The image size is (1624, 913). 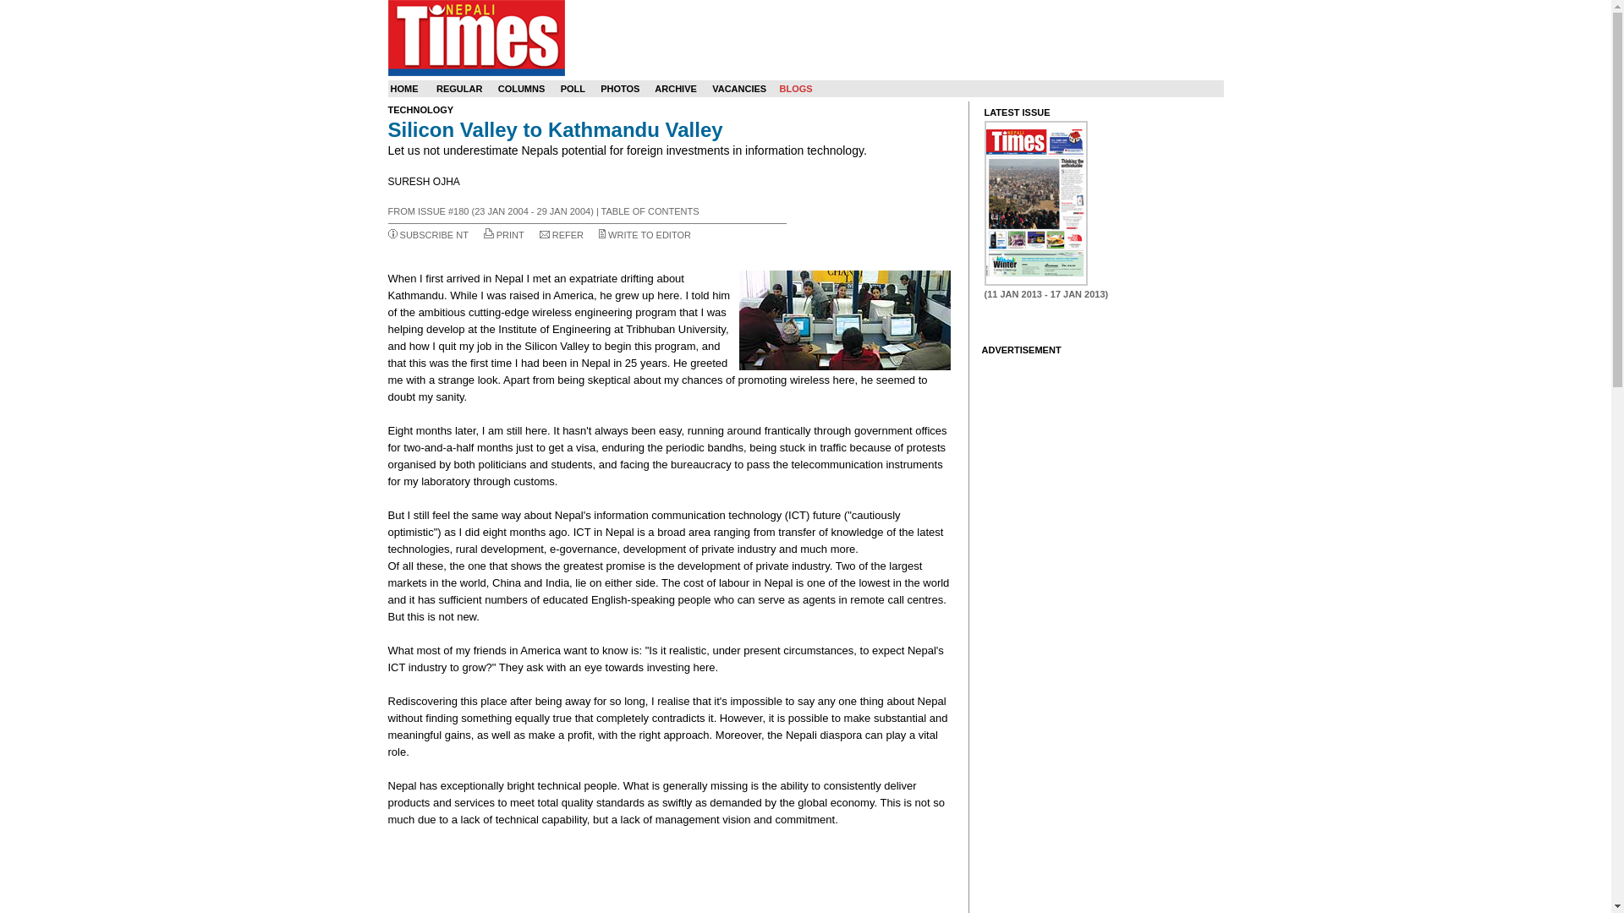 I want to click on WRITE TO EDITOR, so click(x=650, y=235).